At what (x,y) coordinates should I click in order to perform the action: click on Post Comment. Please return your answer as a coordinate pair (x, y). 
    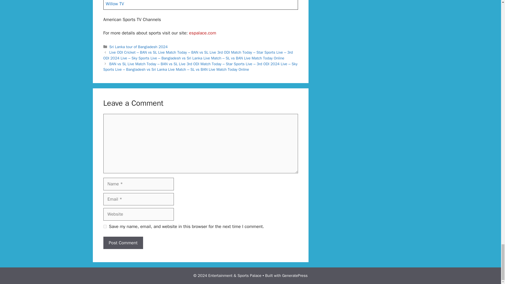
    Looking at the image, I should click on (123, 243).